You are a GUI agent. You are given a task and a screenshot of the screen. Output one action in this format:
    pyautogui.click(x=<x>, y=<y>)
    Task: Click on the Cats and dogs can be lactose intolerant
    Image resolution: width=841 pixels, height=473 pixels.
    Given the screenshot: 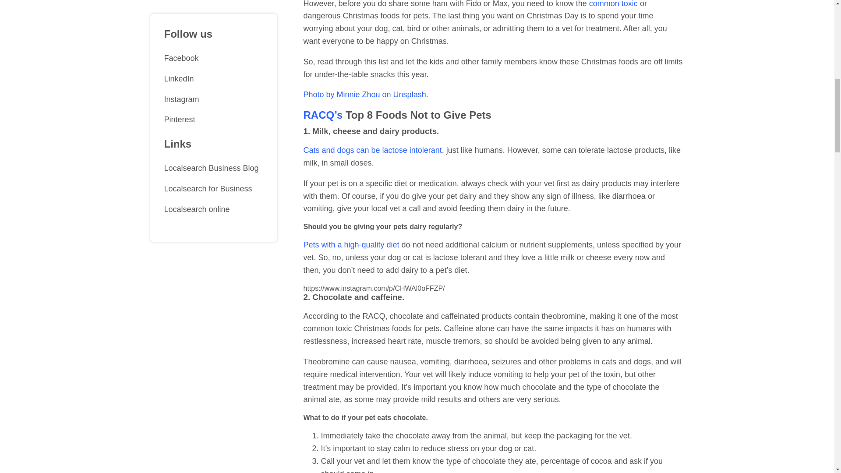 What is the action you would take?
    pyautogui.click(x=372, y=150)
    